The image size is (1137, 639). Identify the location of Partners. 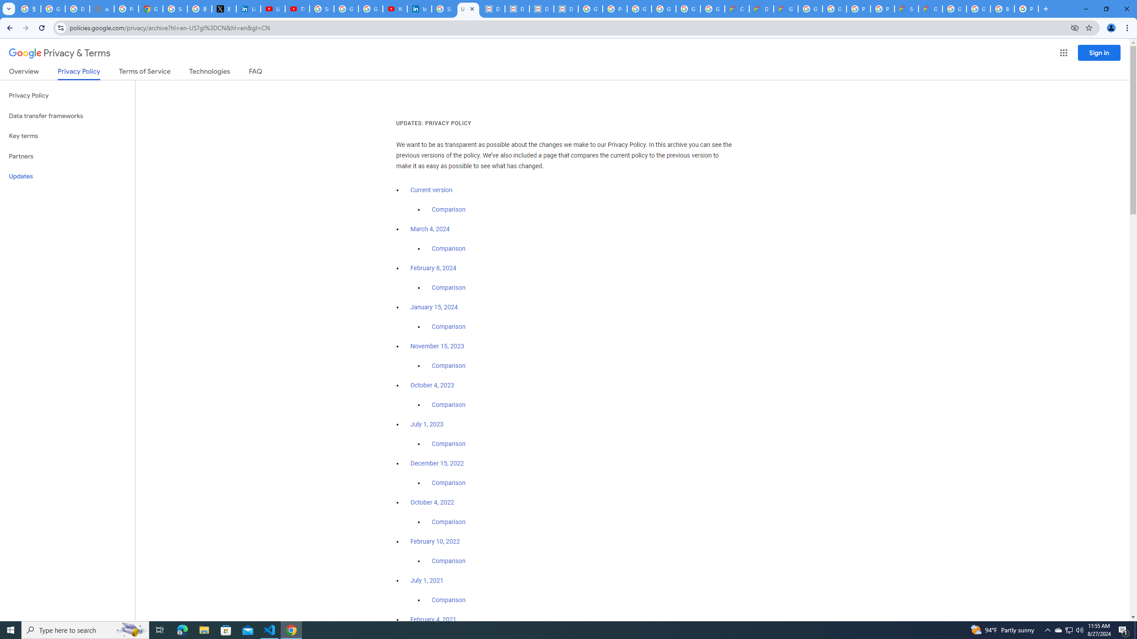
(68, 156).